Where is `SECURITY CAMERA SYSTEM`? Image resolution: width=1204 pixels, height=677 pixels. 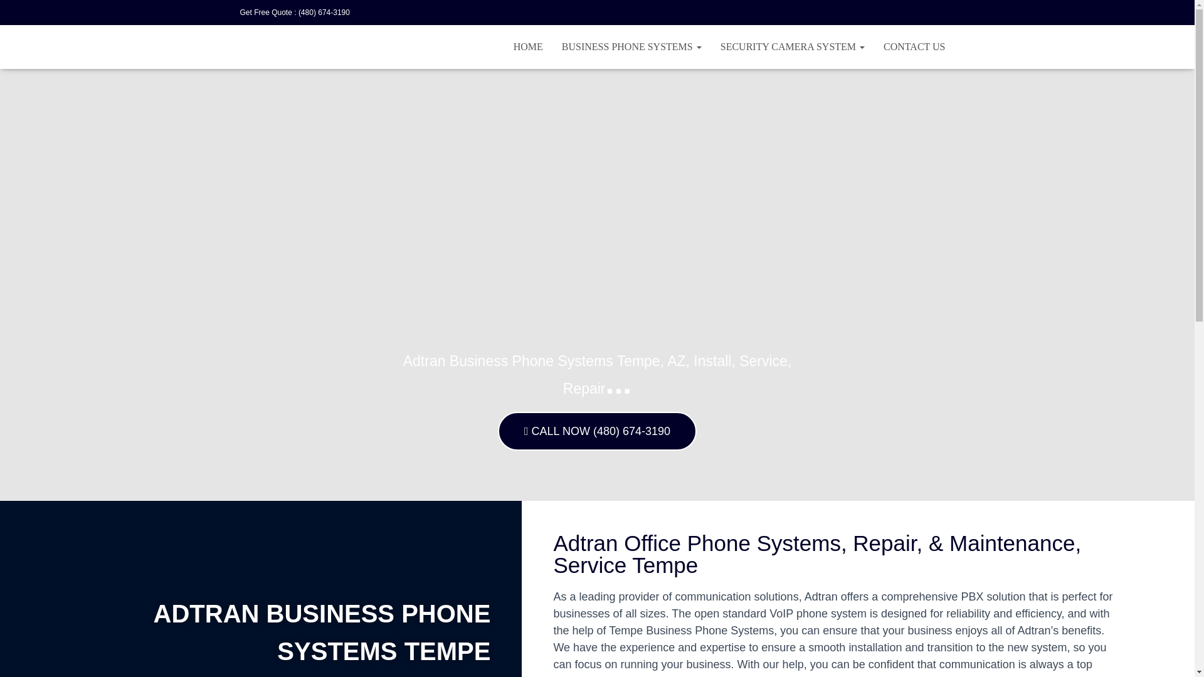 SECURITY CAMERA SYSTEM is located at coordinates (793, 46).